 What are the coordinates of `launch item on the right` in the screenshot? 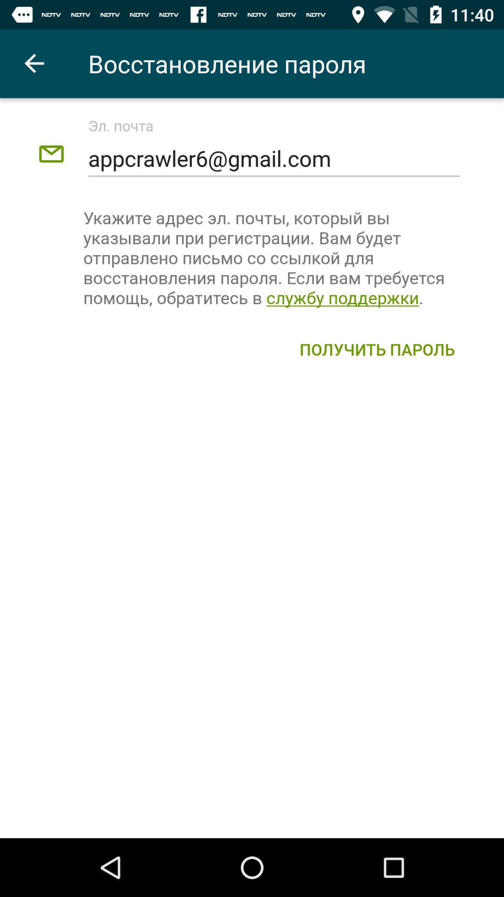 It's located at (377, 349).